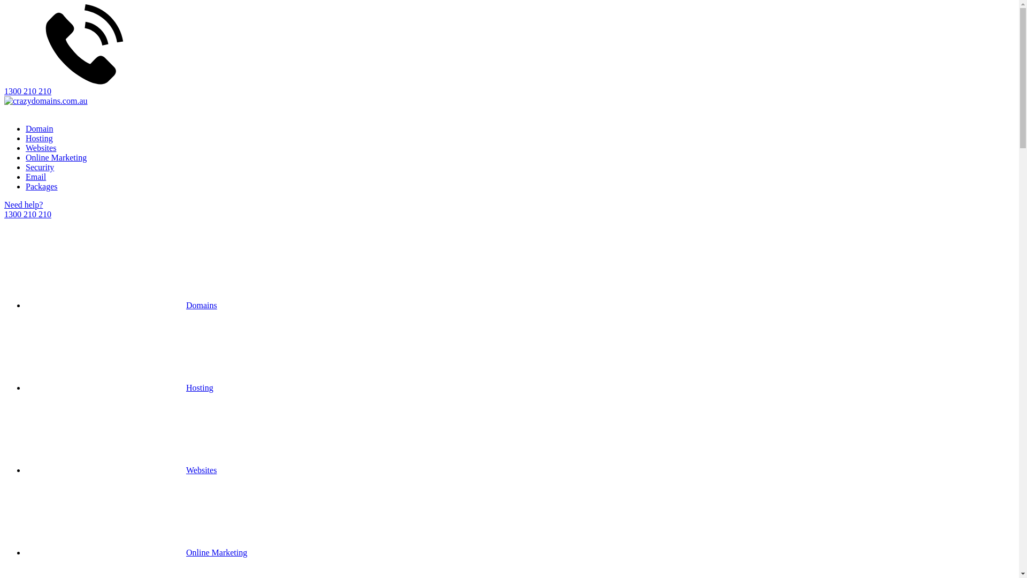 The width and height of the screenshot is (1027, 578). What do you see at coordinates (41, 148) in the screenshot?
I see `Websites` at bounding box center [41, 148].